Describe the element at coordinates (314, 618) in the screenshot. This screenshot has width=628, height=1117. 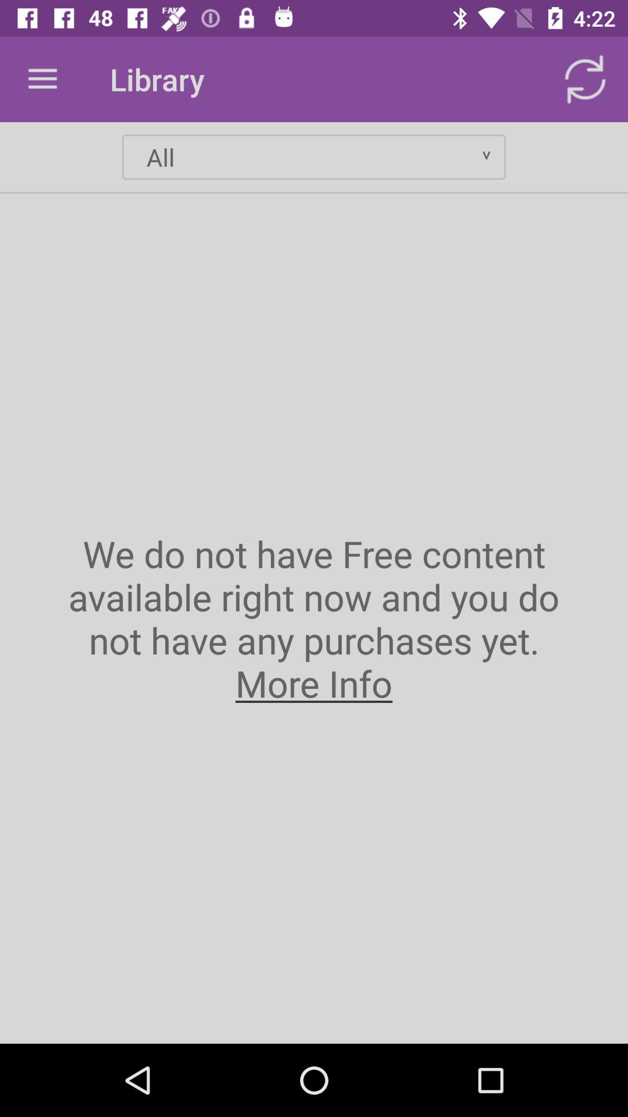
I see `select we do not` at that location.